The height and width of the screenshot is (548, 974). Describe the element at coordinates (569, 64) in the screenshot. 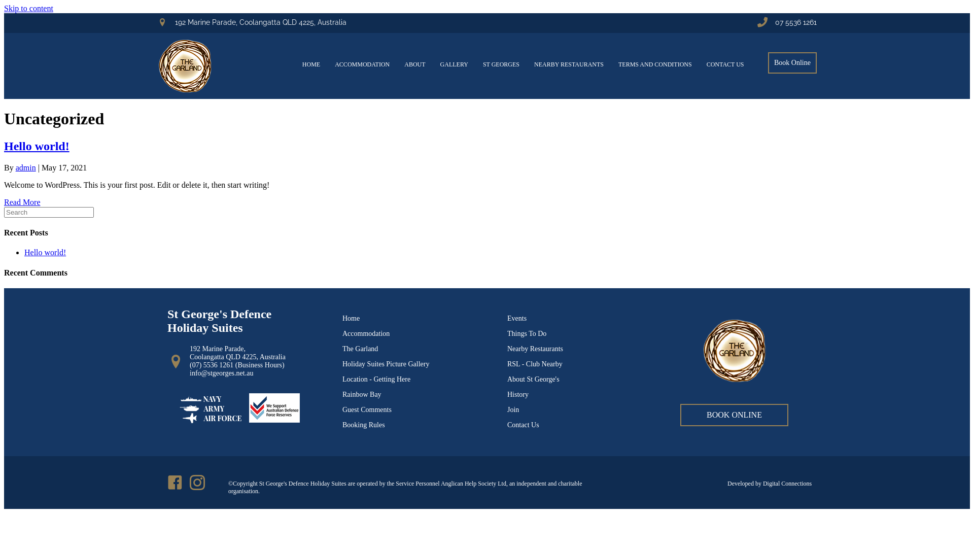

I see `NEARBY RESTAURANTS` at that location.